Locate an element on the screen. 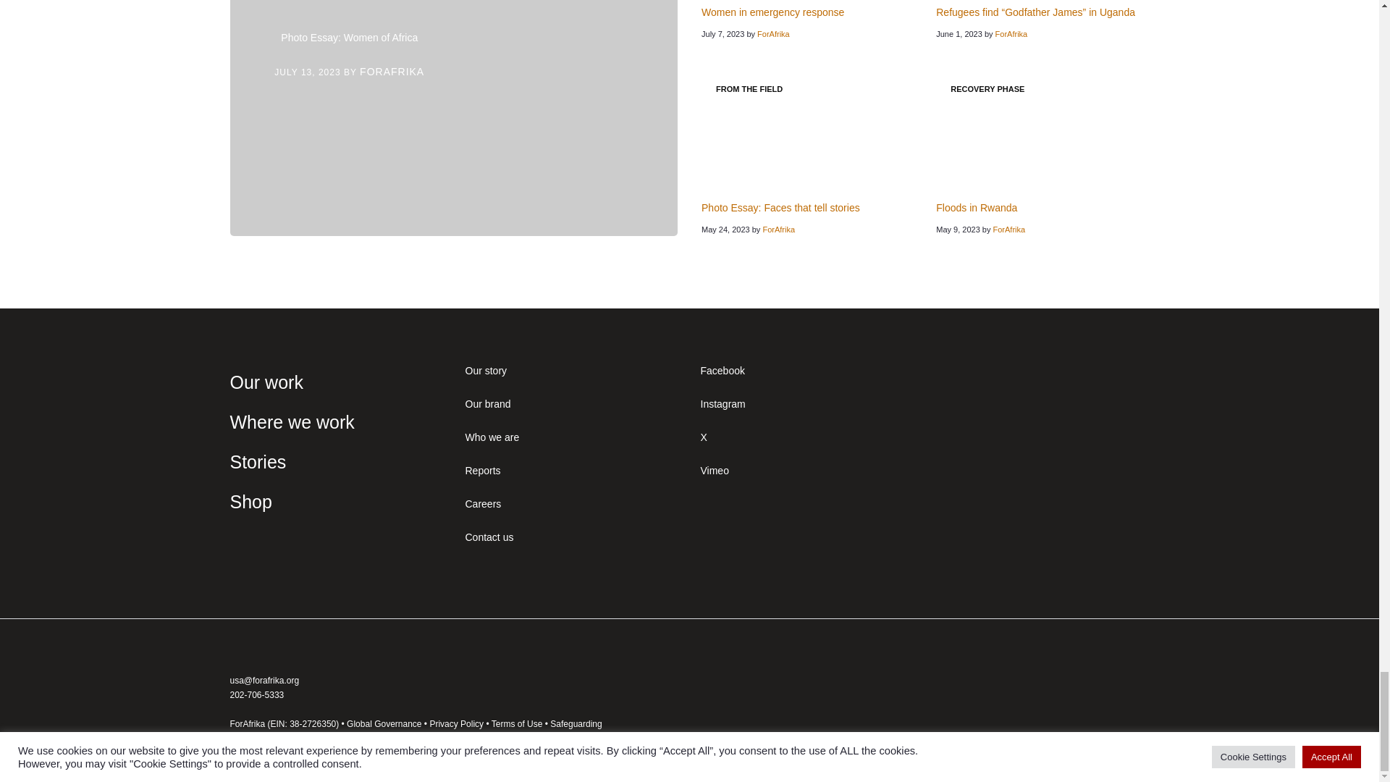 The width and height of the screenshot is (1390, 782). Photo Essay: Women of Africa is located at coordinates (349, 38).